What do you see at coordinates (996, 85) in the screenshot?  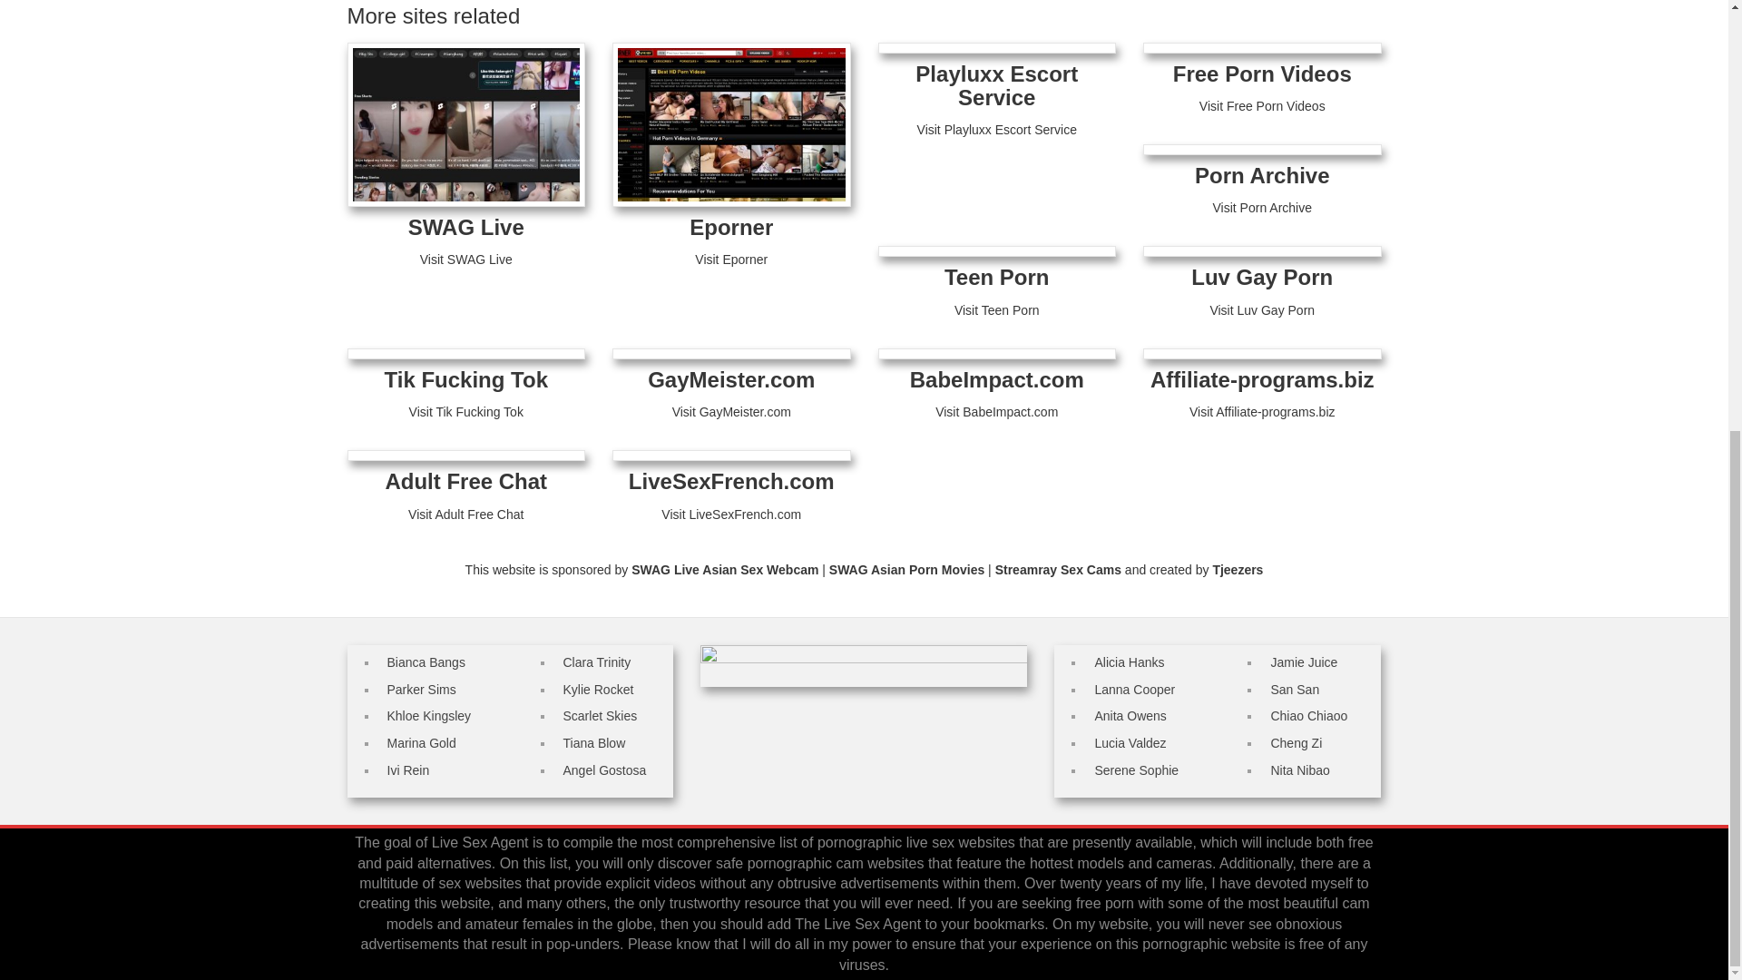 I see `Playluxx Escort Service` at bounding box center [996, 85].